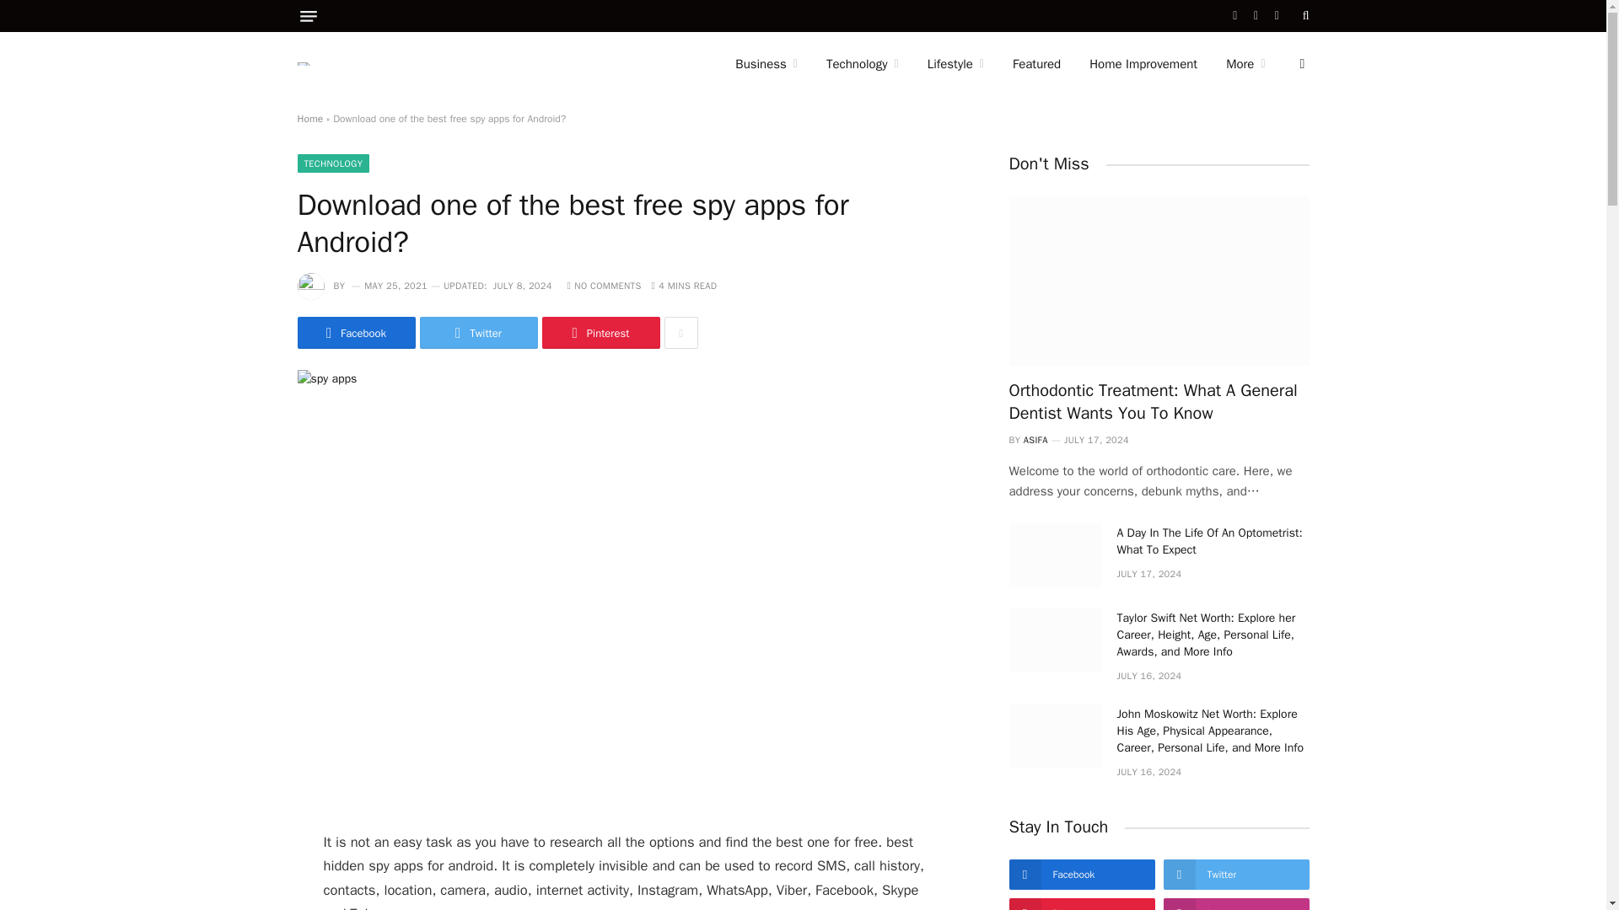 This screenshot has width=1619, height=910. Describe the element at coordinates (355, 332) in the screenshot. I see `Share on Facebook` at that location.